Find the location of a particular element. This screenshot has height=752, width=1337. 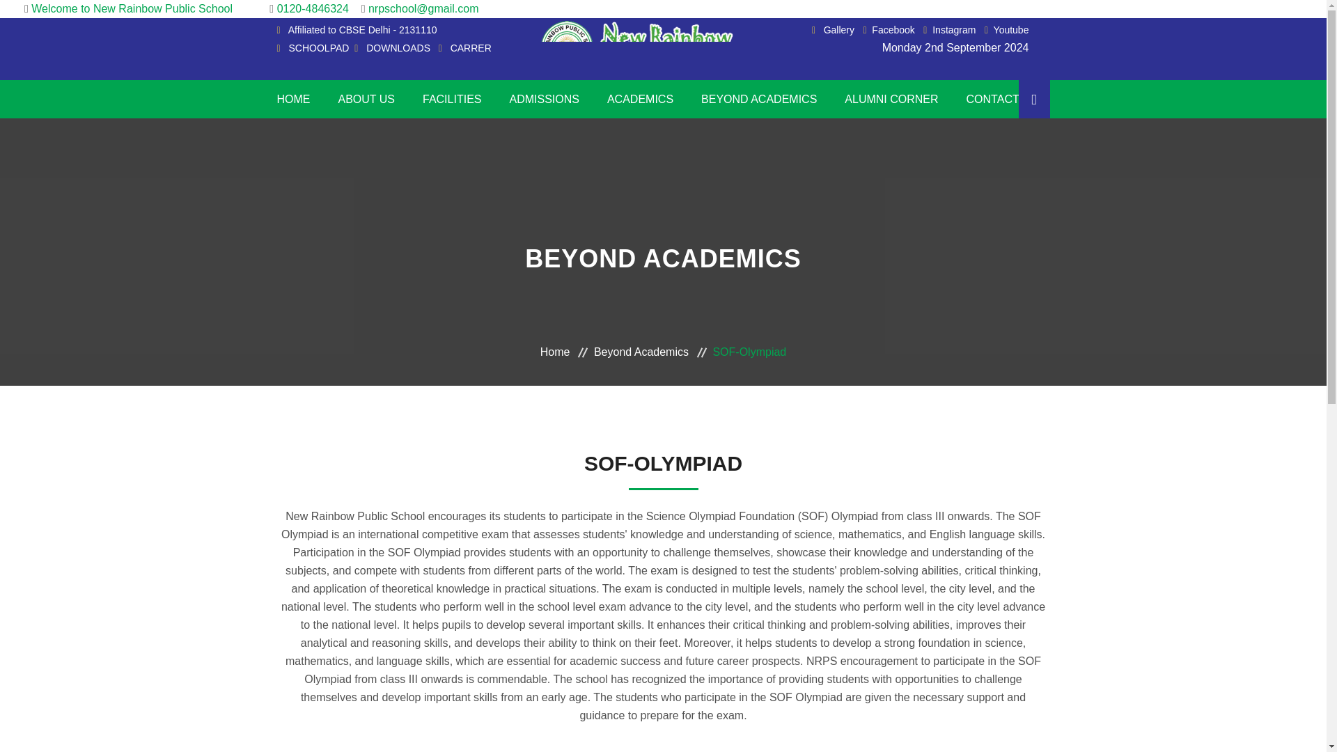

  Instagram is located at coordinates (950, 29).